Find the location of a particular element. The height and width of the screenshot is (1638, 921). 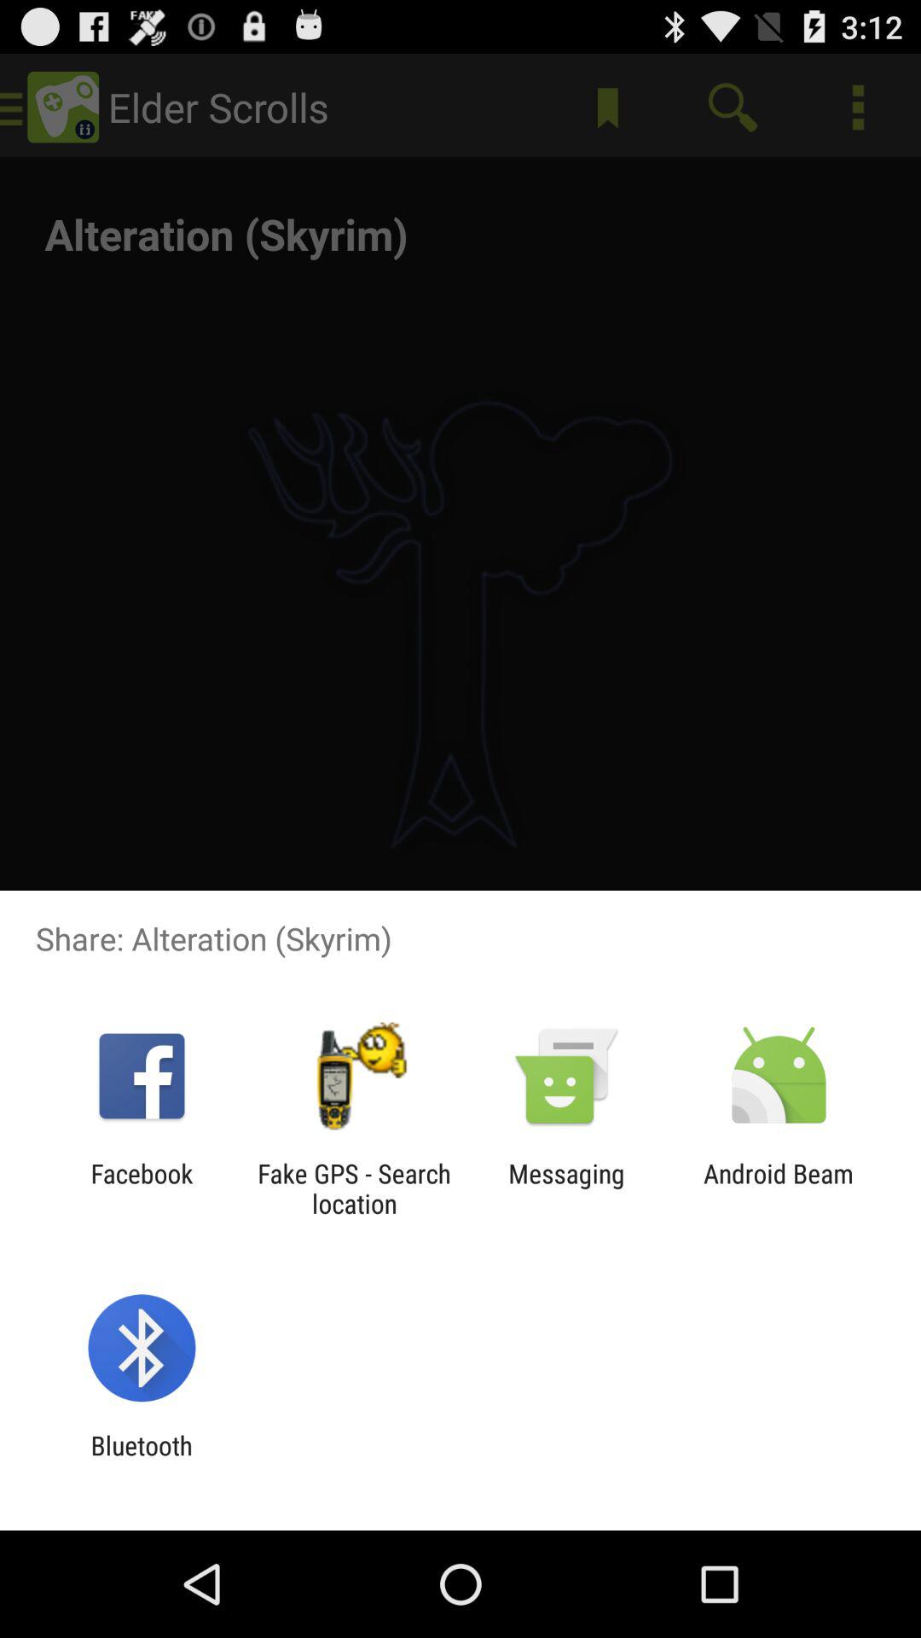

select the icon next to facebook app is located at coordinates (354, 1188).